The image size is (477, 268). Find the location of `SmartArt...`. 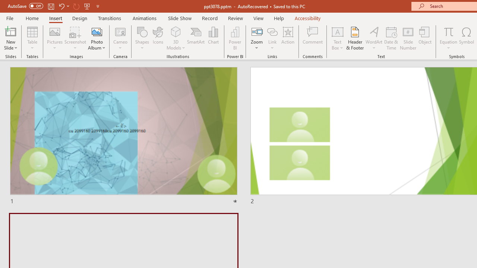

SmartArt... is located at coordinates (196, 38).